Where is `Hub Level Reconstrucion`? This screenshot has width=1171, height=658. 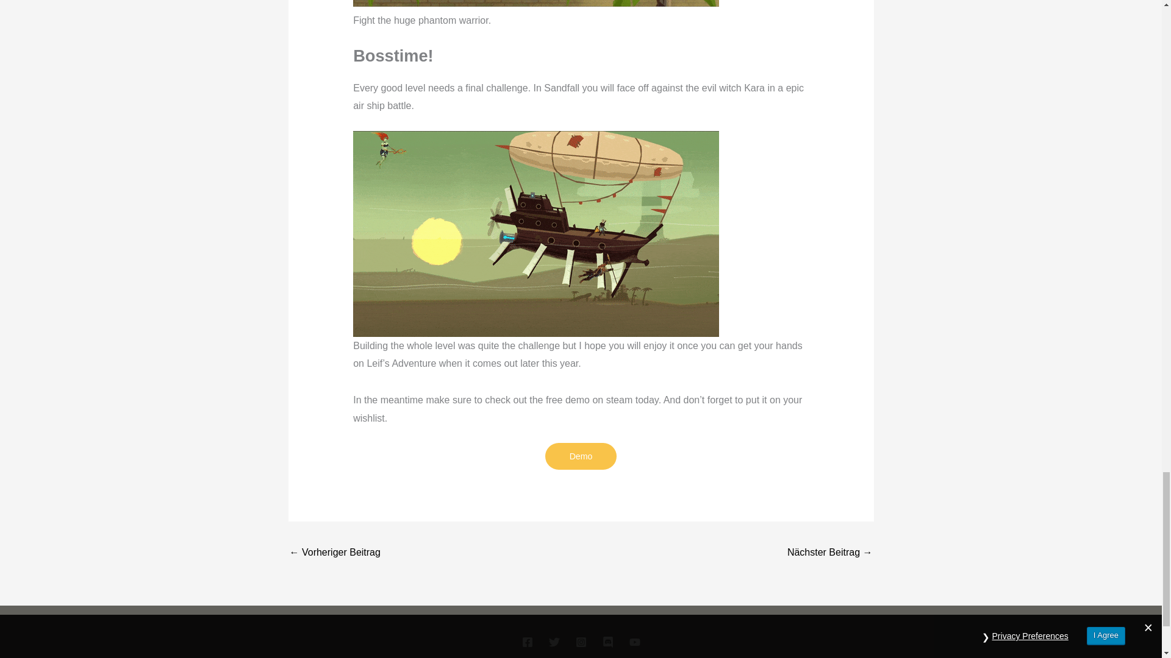 Hub Level Reconstrucion is located at coordinates (334, 553).